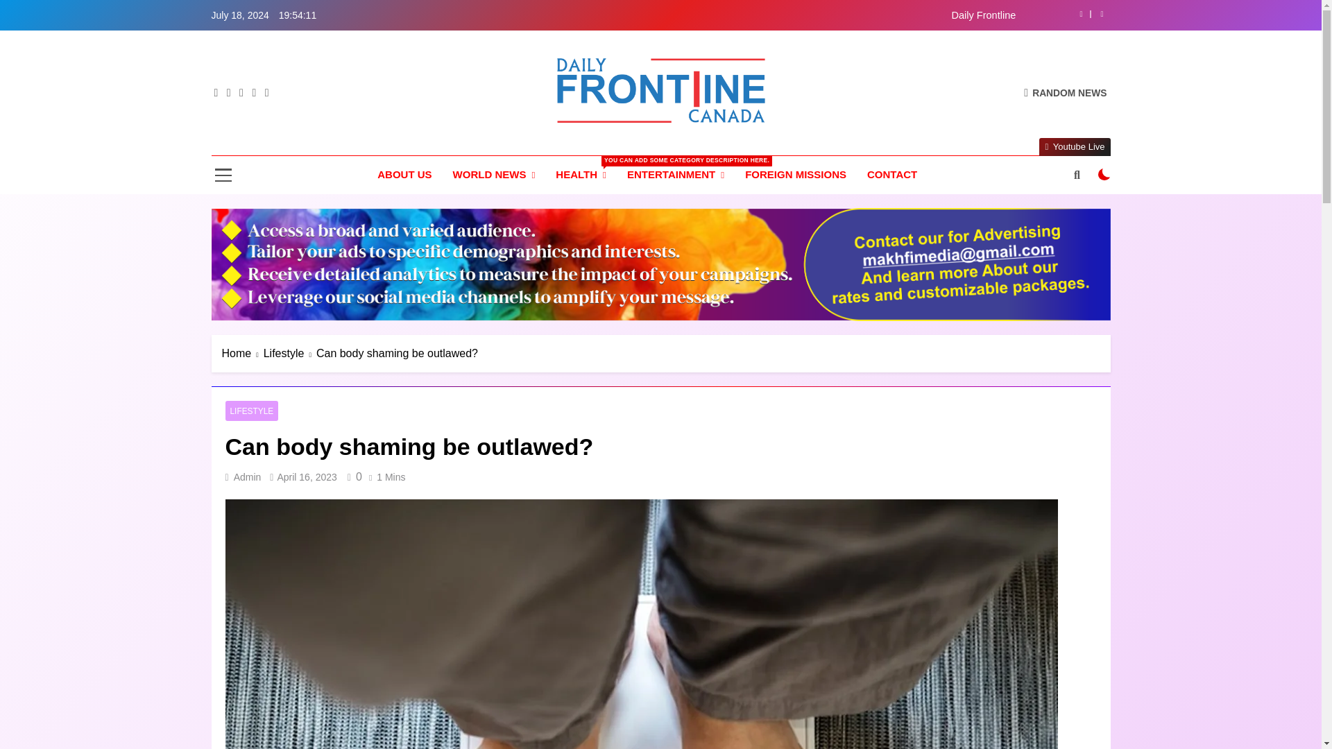  What do you see at coordinates (748, 15) in the screenshot?
I see `Daily Frontline` at bounding box center [748, 15].